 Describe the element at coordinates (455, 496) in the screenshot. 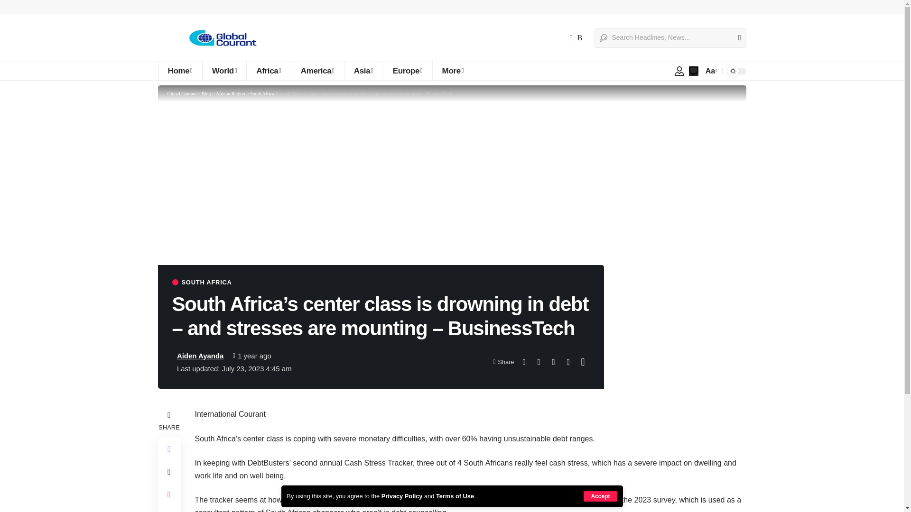

I see `Terms of Use` at that location.